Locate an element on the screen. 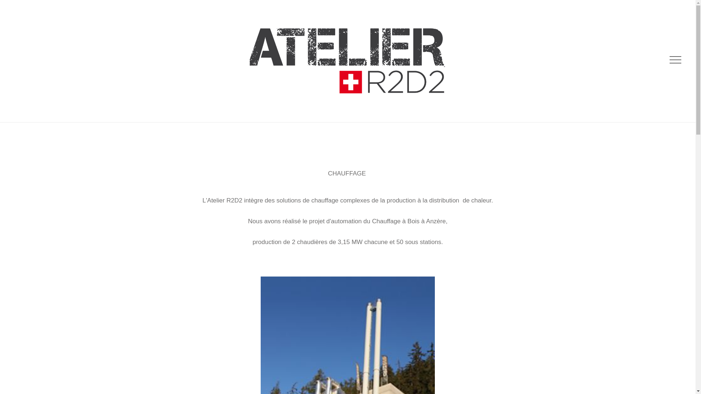 Image resolution: width=701 pixels, height=394 pixels. MENU is located at coordinates (674, 61).